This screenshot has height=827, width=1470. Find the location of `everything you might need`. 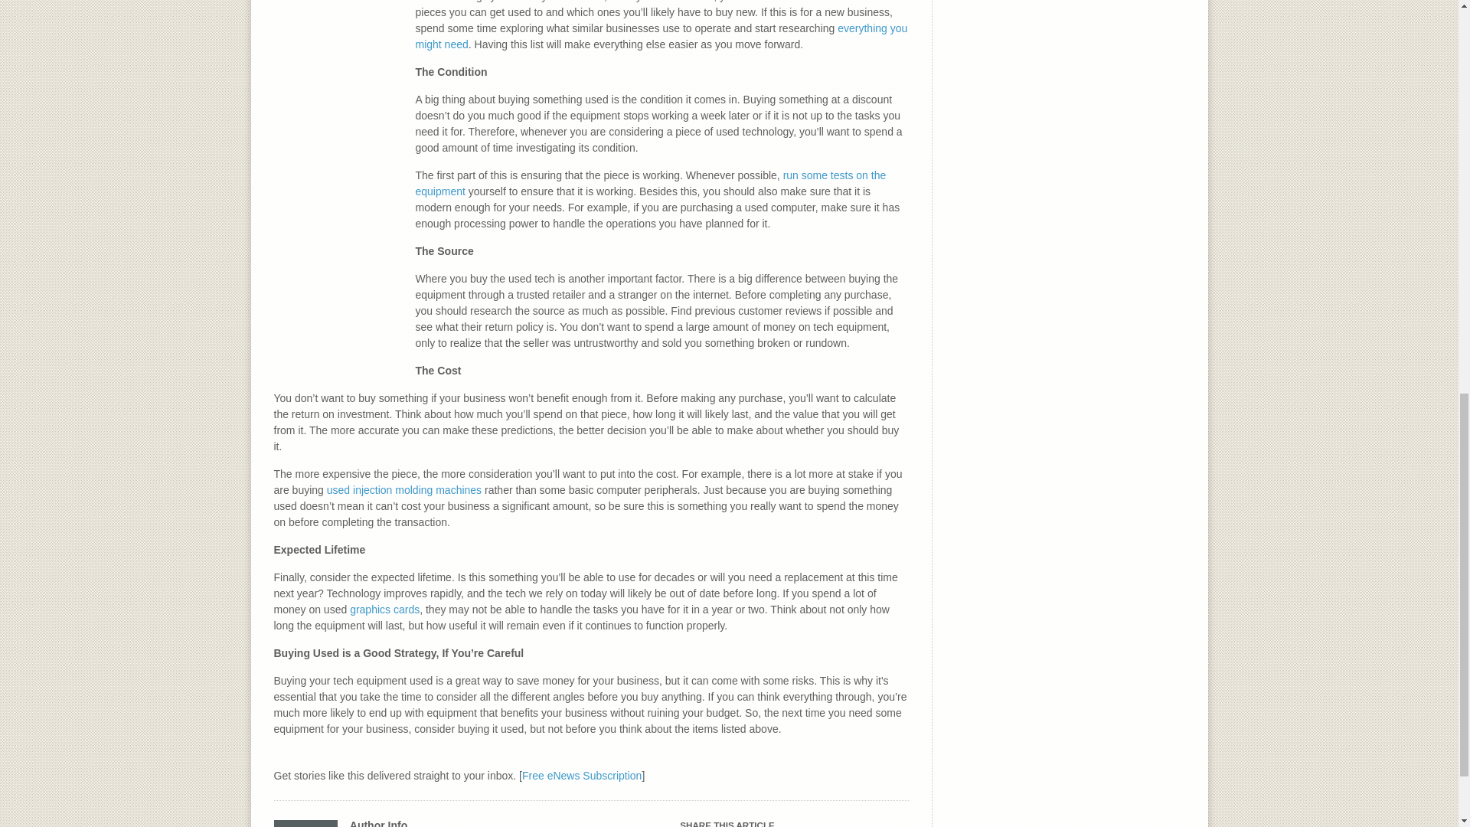

everything you might need is located at coordinates (660, 36).